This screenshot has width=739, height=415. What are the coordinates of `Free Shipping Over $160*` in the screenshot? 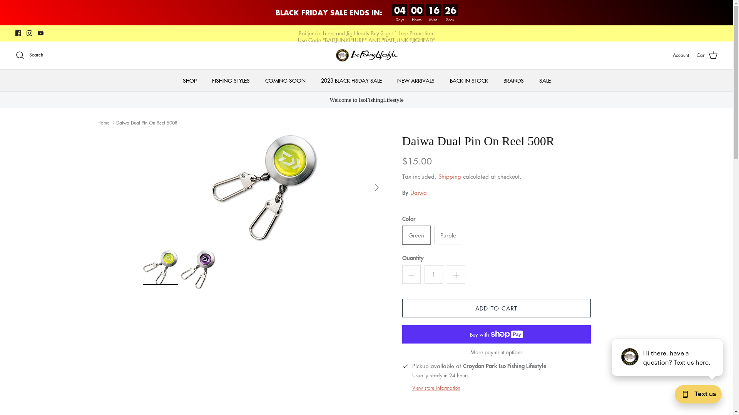 It's located at (366, 33).